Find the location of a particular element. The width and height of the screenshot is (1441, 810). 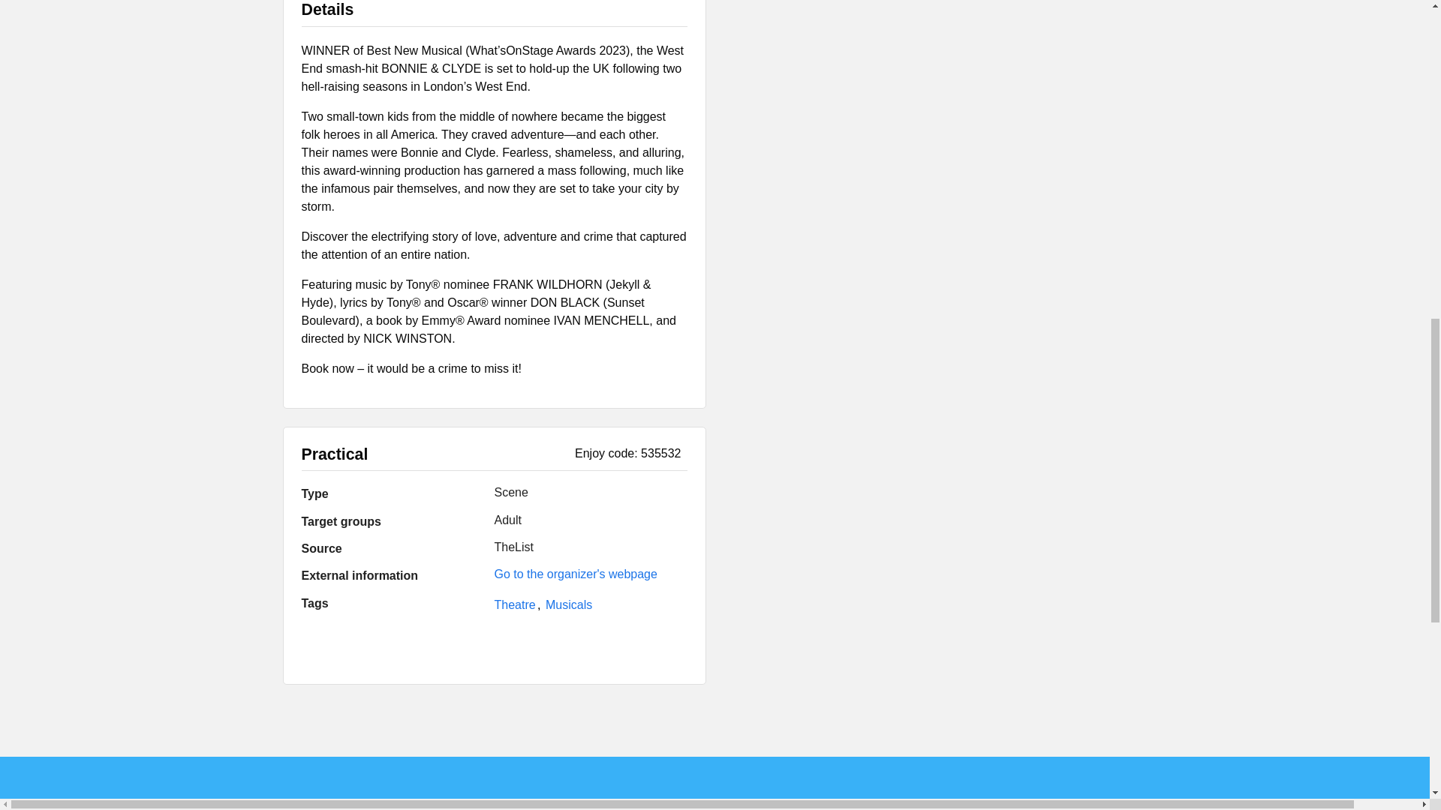

Activities tagged withMusicals is located at coordinates (569, 604).